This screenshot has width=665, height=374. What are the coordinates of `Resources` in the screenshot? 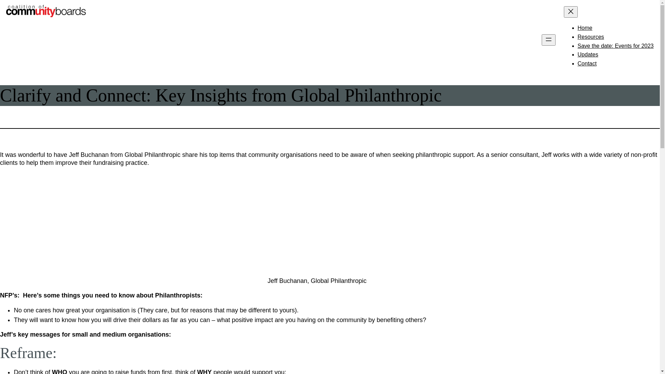 It's located at (591, 37).